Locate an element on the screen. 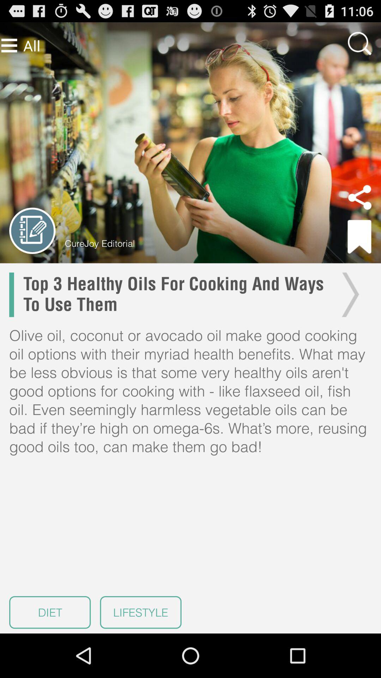 The height and width of the screenshot is (678, 381). go to next is located at coordinates (349, 295).